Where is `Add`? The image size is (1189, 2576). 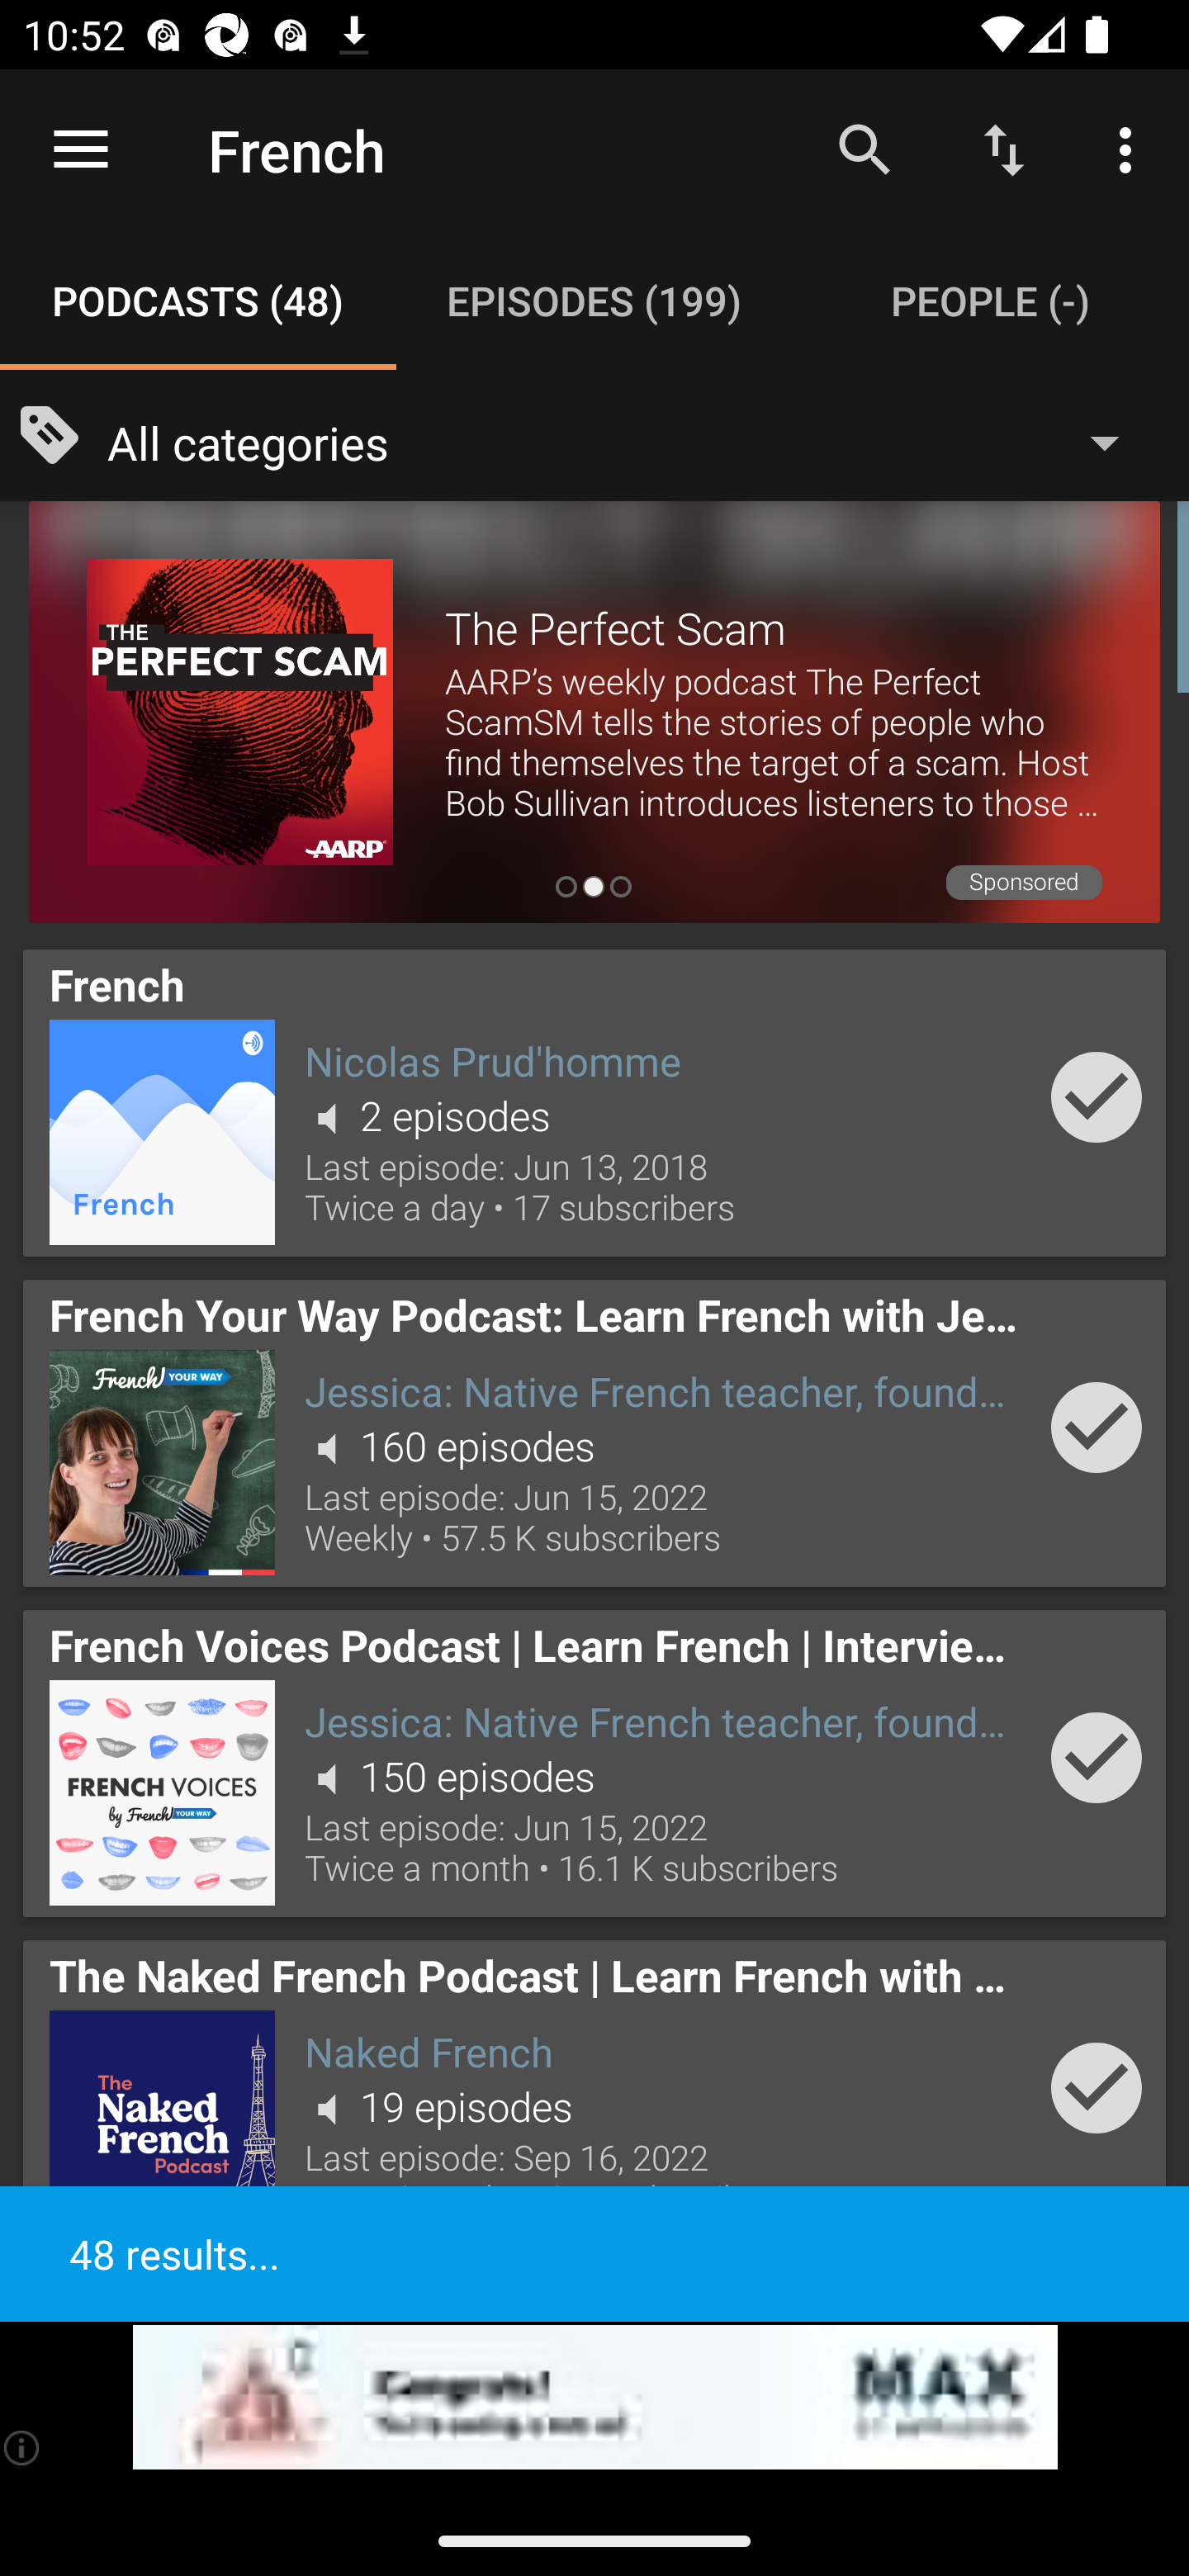 Add is located at coordinates (1097, 1757).